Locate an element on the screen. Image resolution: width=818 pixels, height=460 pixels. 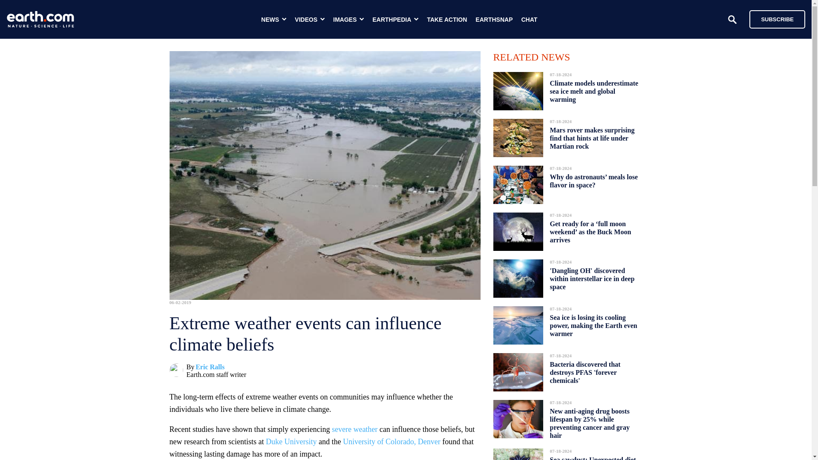
EARTHSNAP is located at coordinates (494, 20).